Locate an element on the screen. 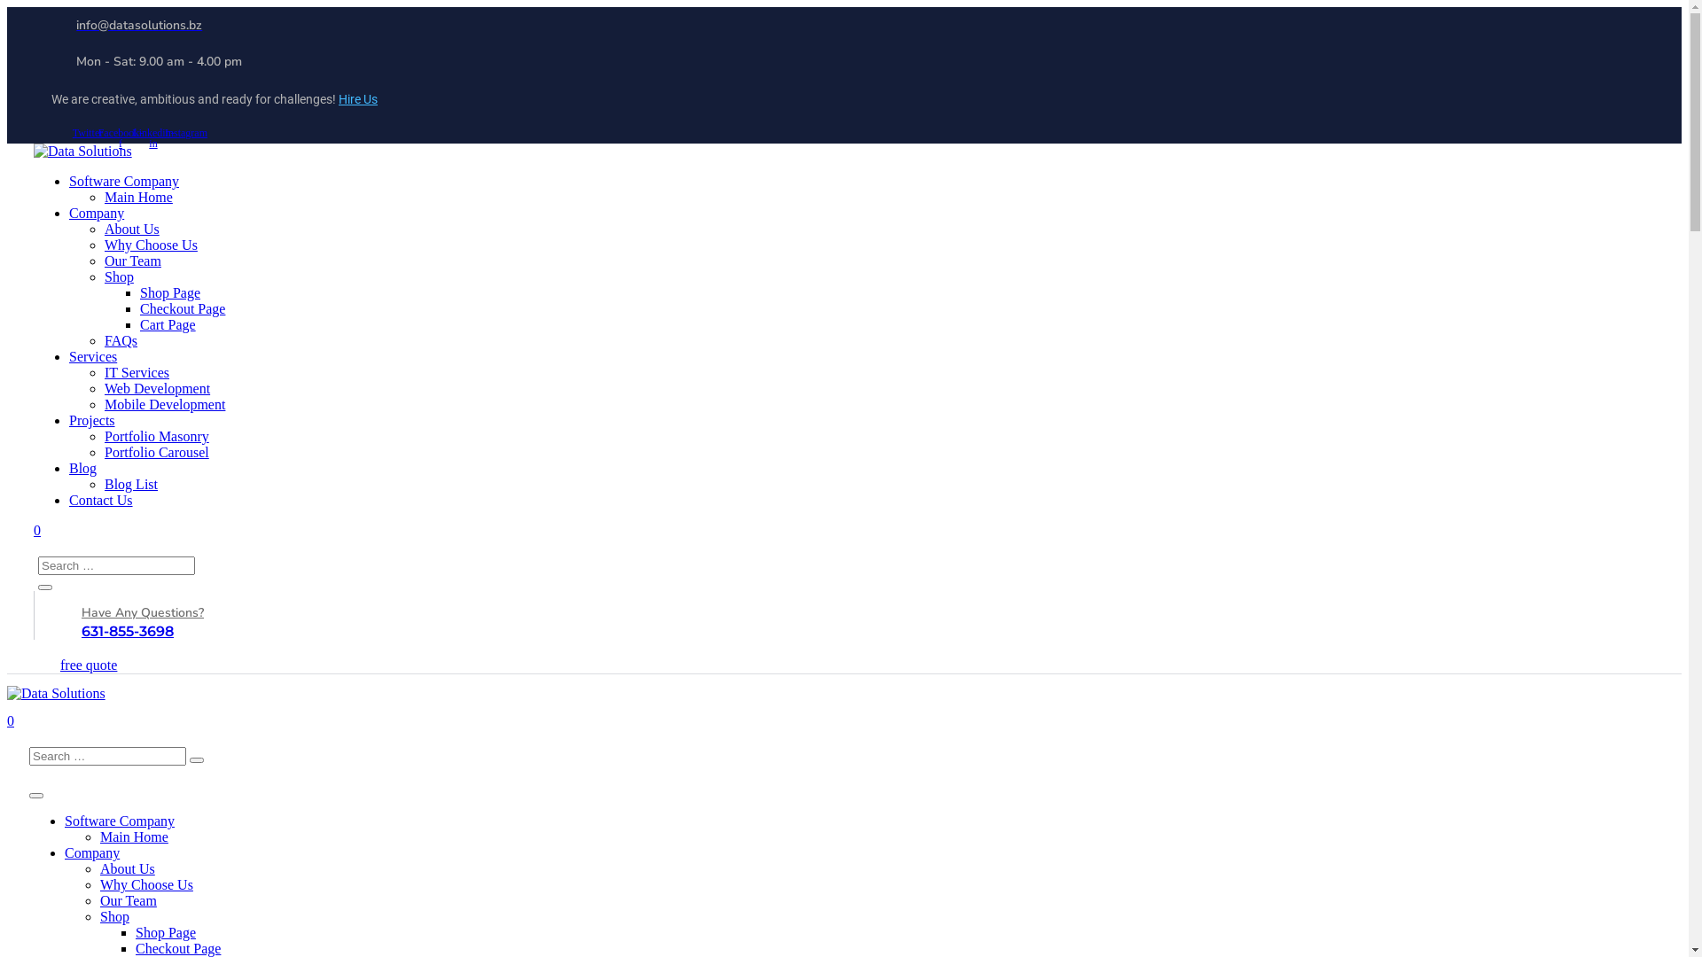 This screenshot has width=1702, height=957. Instagram is located at coordinates (186, 133).